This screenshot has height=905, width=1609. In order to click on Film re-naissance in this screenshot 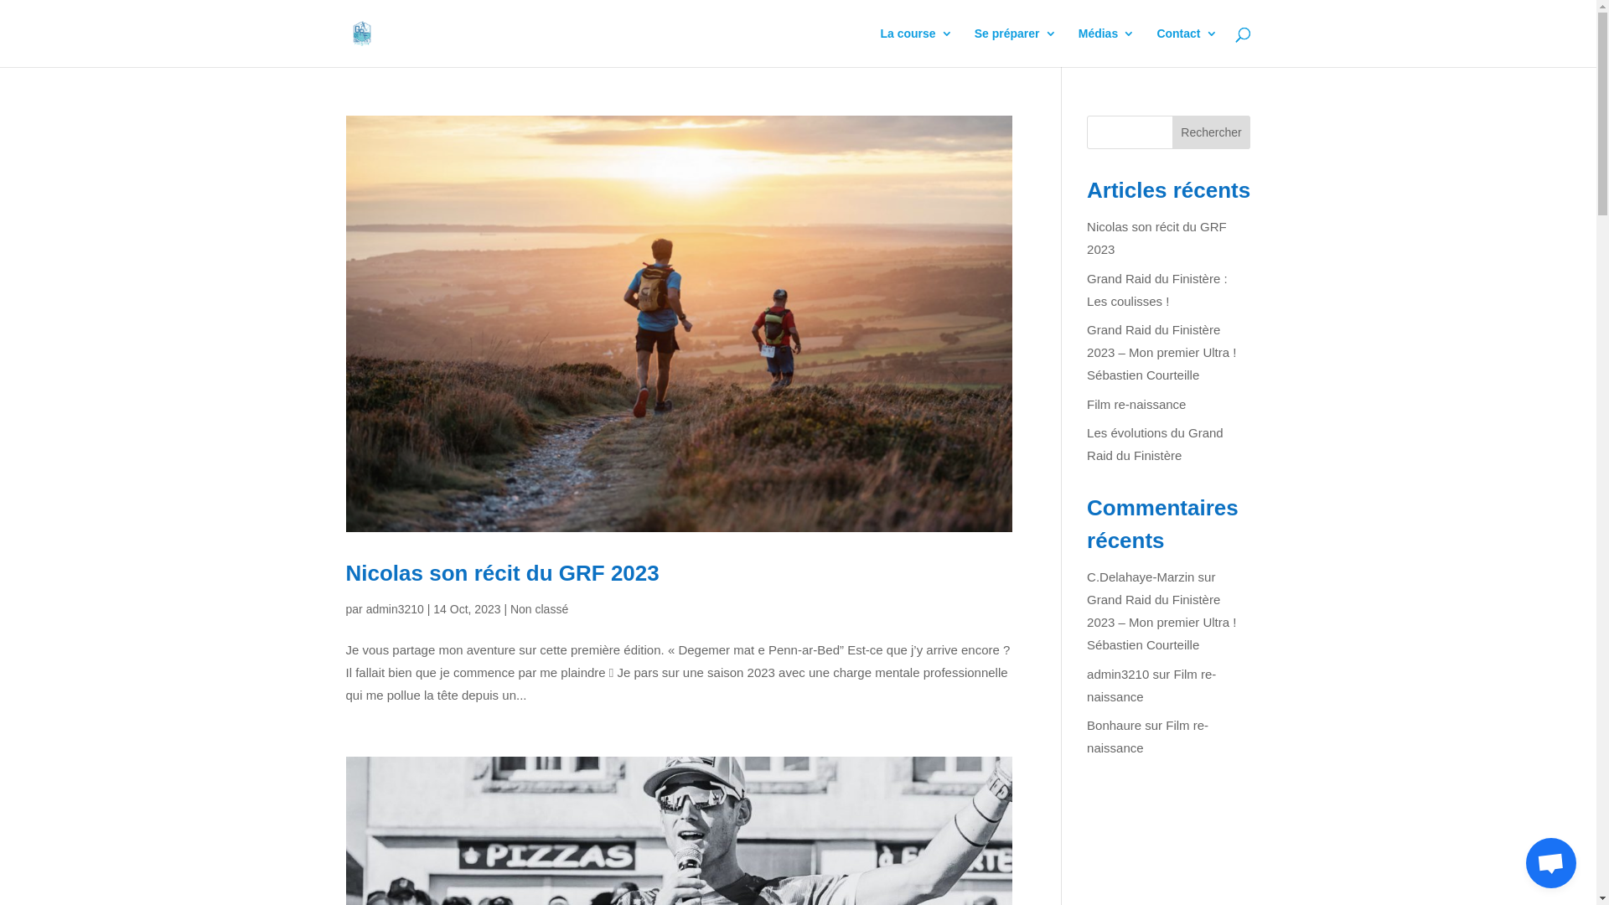, I will do `click(1136, 404)`.